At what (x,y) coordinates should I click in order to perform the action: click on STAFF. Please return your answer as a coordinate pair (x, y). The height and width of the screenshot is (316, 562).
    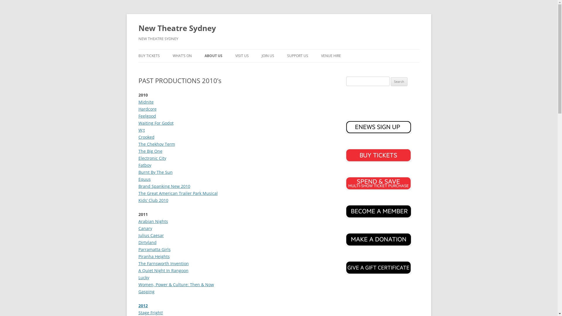
    Looking at the image, I should click on (234, 68).